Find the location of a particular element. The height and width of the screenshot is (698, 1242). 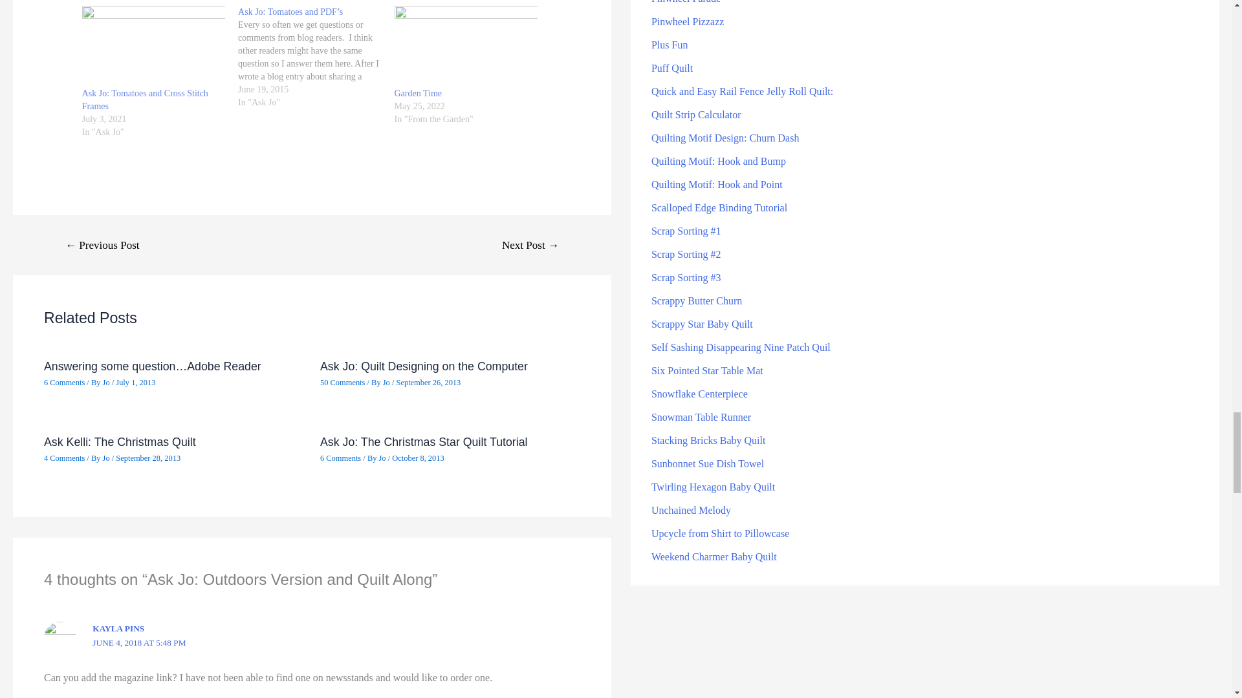

View all posts by Jo is located at coordinates (107, 458).